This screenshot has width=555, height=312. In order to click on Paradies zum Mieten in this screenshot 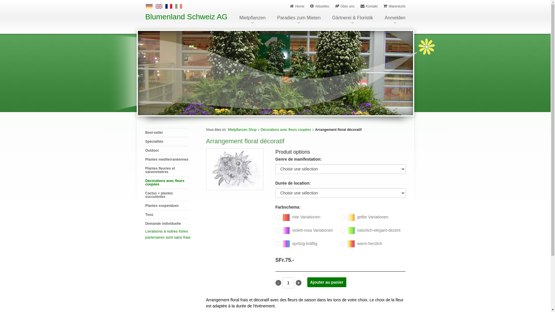, I will do `click(299, 20)`.